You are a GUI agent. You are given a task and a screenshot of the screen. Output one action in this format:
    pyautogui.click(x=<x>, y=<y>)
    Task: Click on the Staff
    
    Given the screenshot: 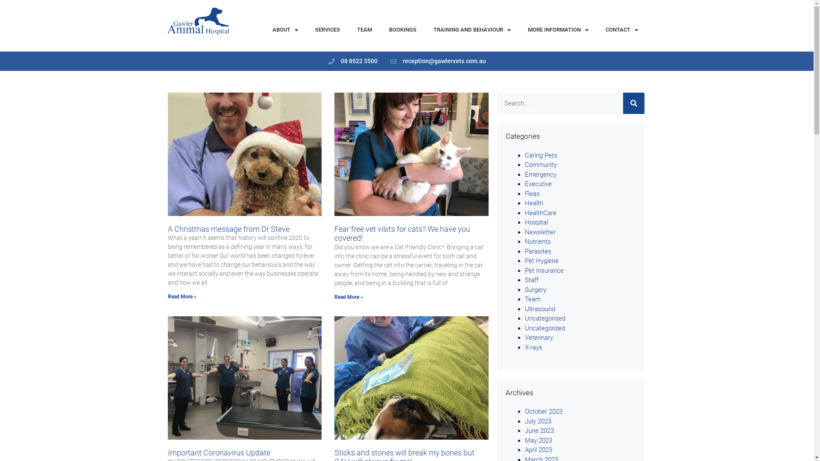 What is the action you would take?
    pyautogui.click(x=532, y=280)
    